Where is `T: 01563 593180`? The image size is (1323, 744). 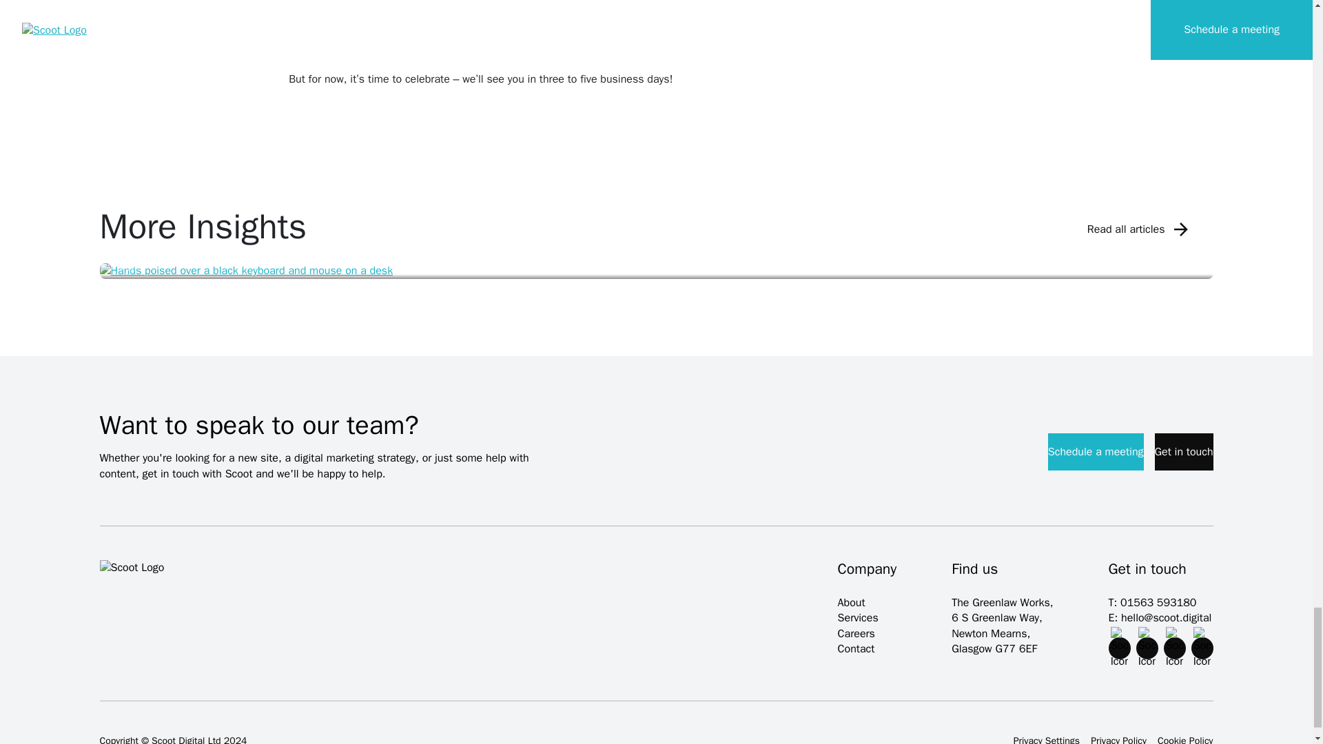
T: 01563 593180 is located at coordinates (1160, 602).